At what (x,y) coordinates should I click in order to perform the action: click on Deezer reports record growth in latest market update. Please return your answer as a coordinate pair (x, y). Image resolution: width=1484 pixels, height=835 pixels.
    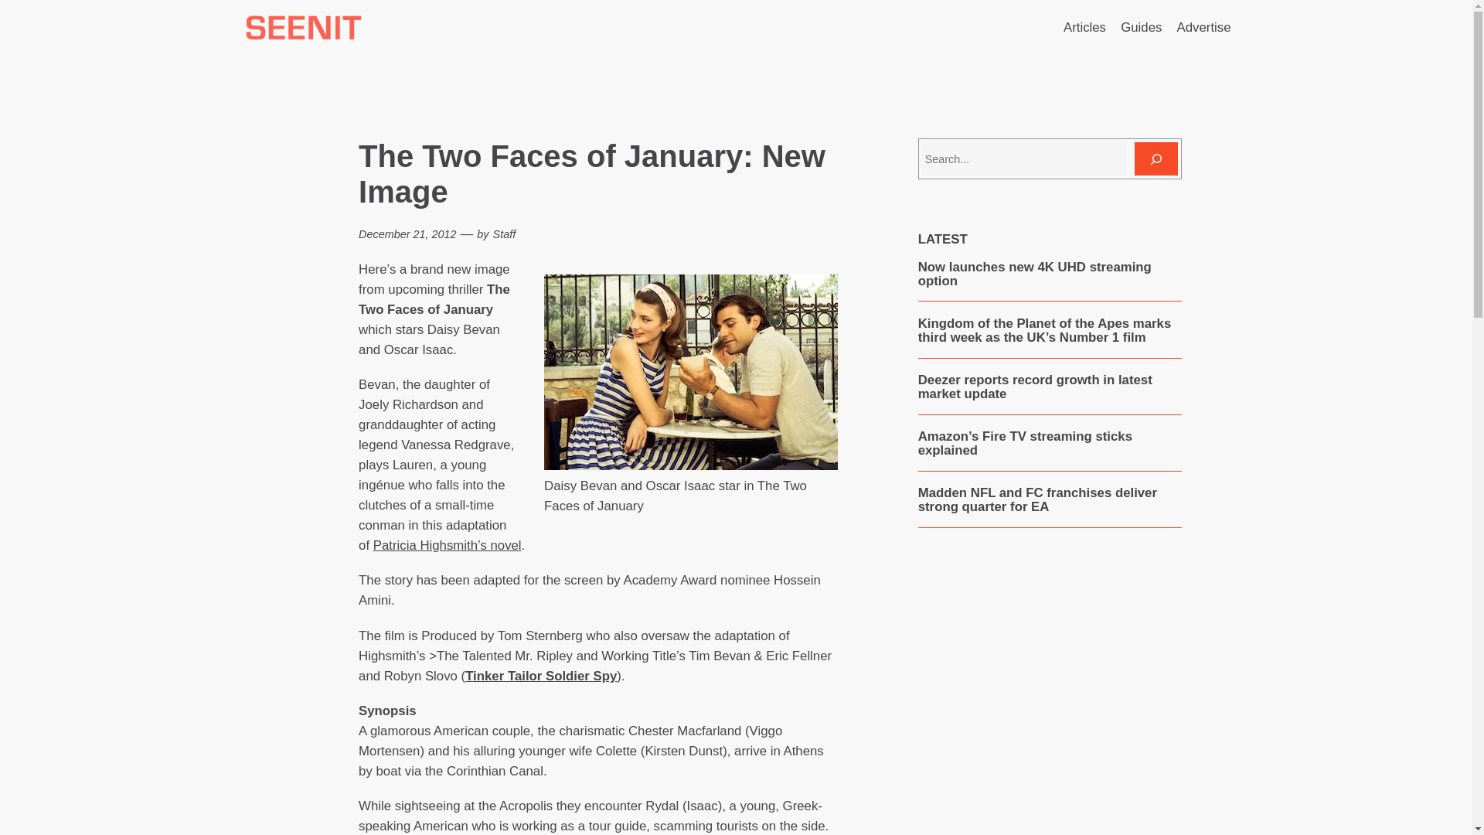
    Looking at the image, I should click on (1050, 387).